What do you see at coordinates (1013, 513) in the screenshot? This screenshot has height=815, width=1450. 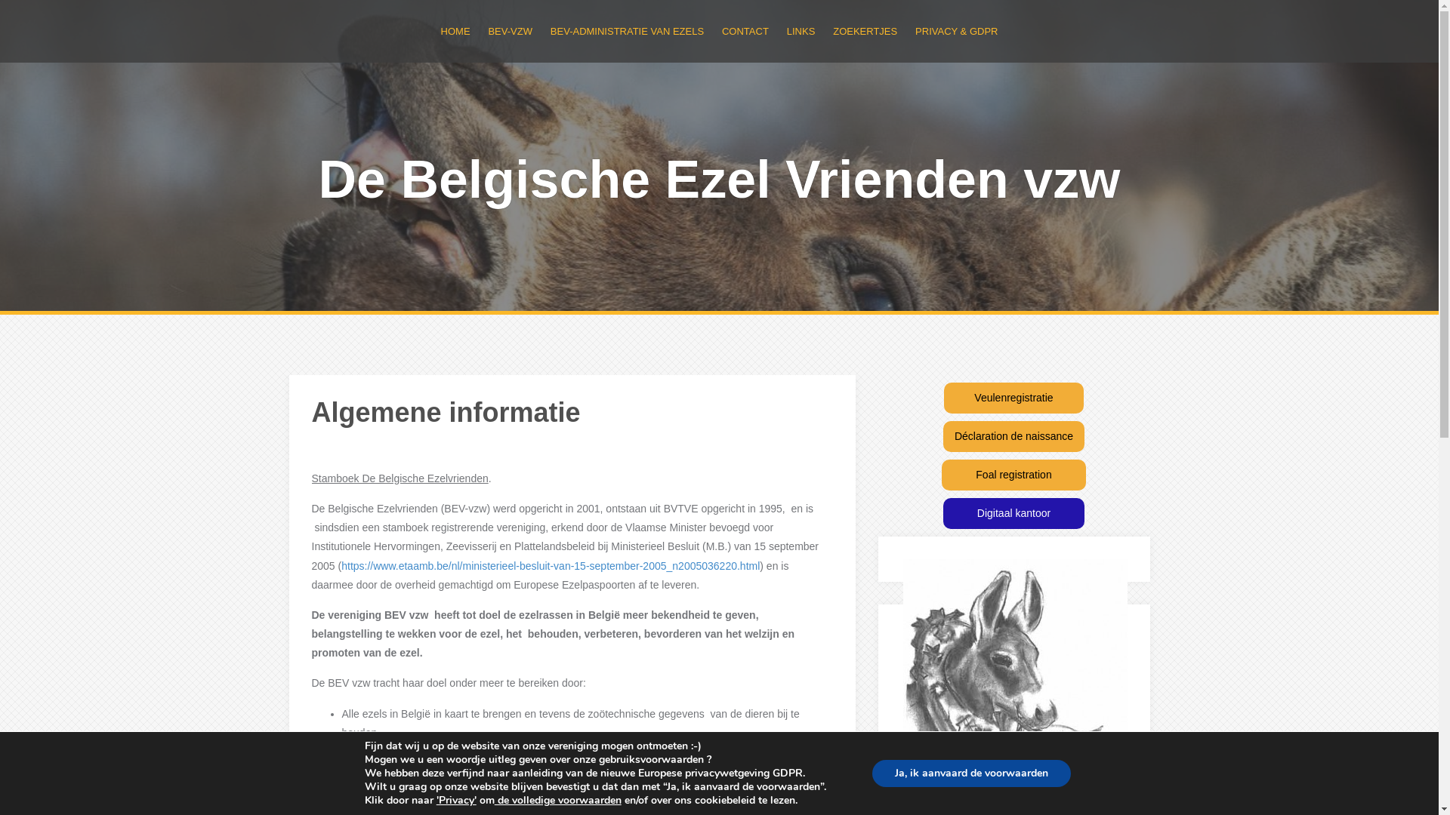 I see `Digitaal kantoor` at bounding box center [1013, 513].